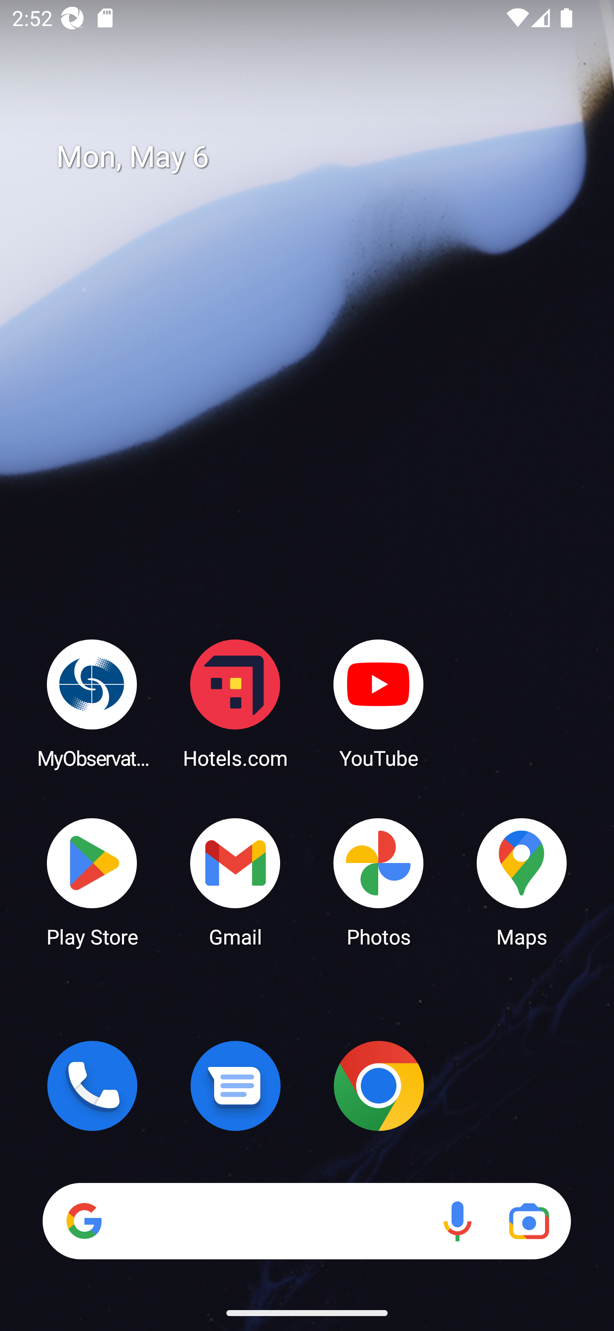 The height and width of the screenshot is (1331, 614). I want to click on MyObservatory, so click(92, 703).